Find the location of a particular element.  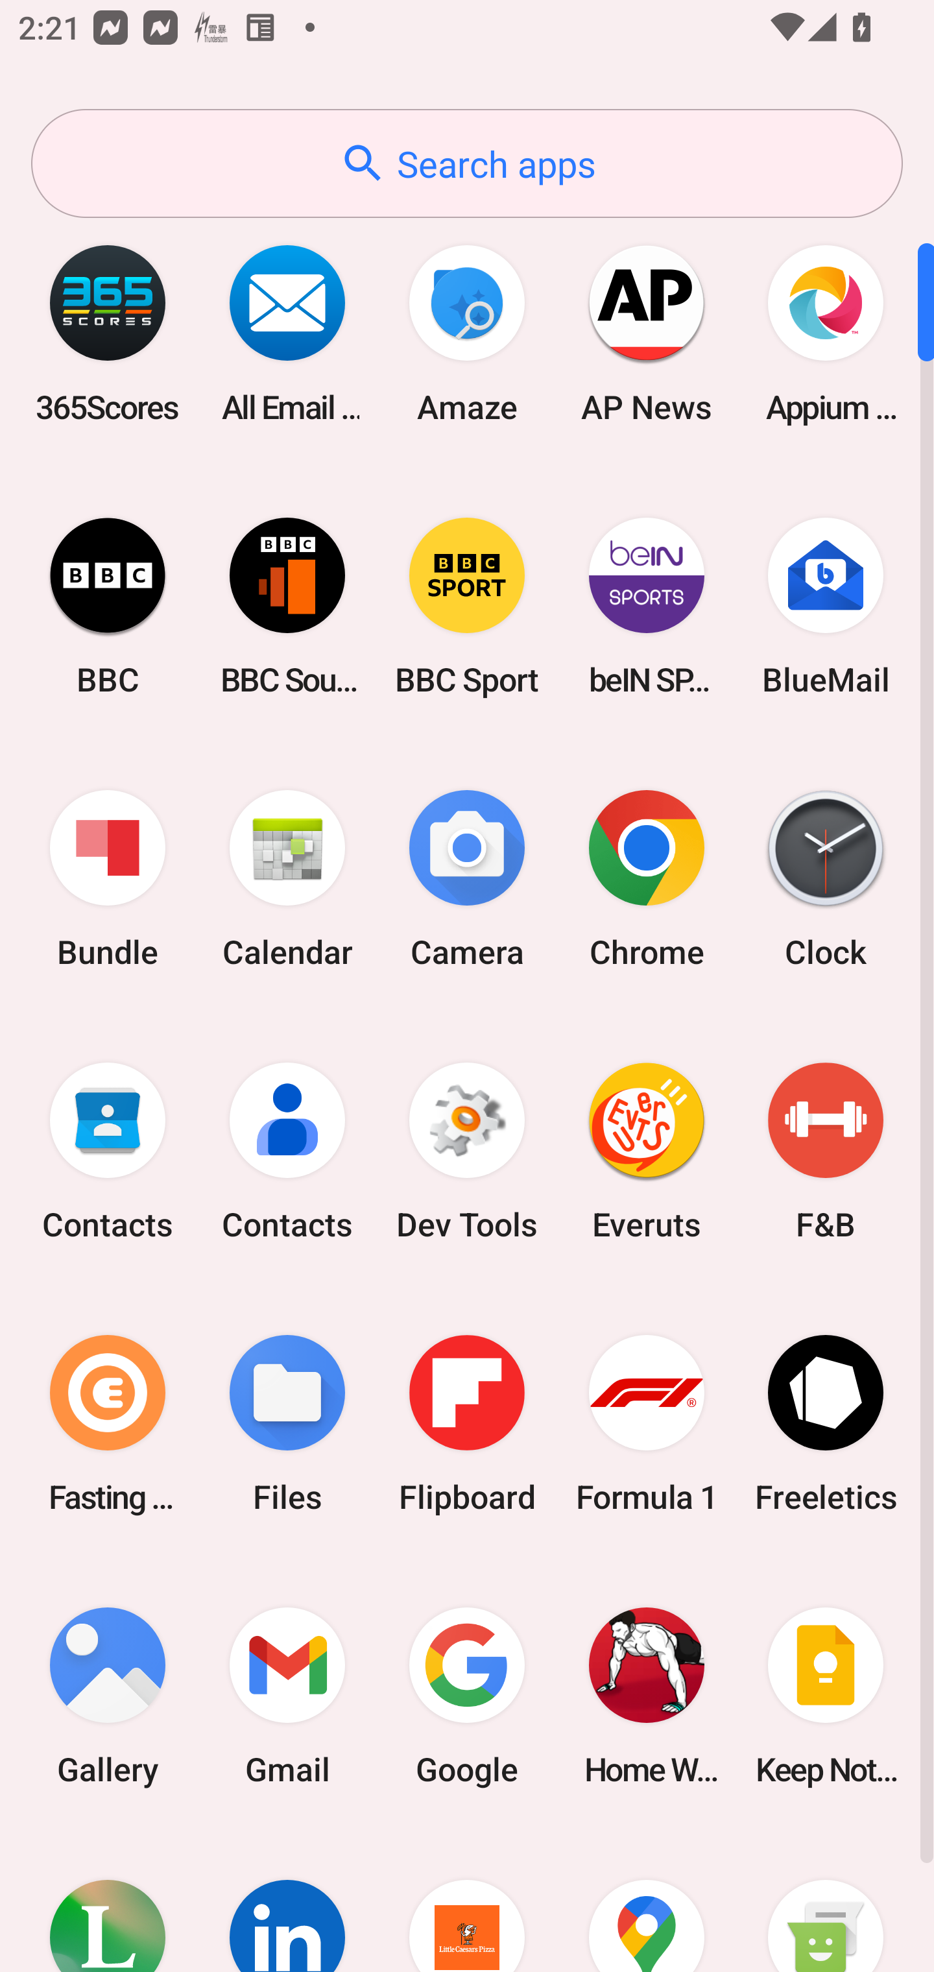

F&B is located at coordinates (826, 1151).